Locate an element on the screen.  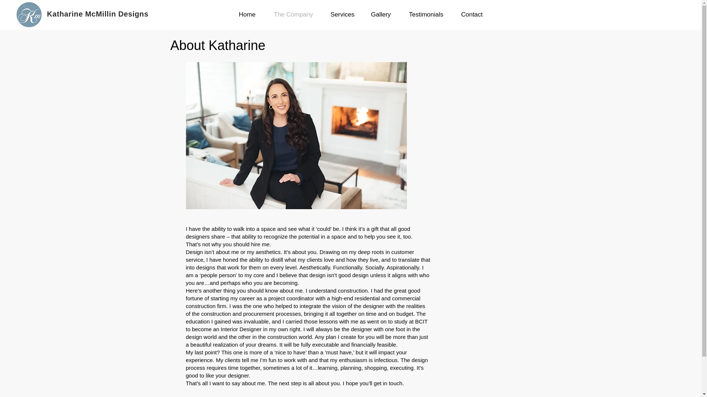
Testimonials is located at coordinates (426, 14).